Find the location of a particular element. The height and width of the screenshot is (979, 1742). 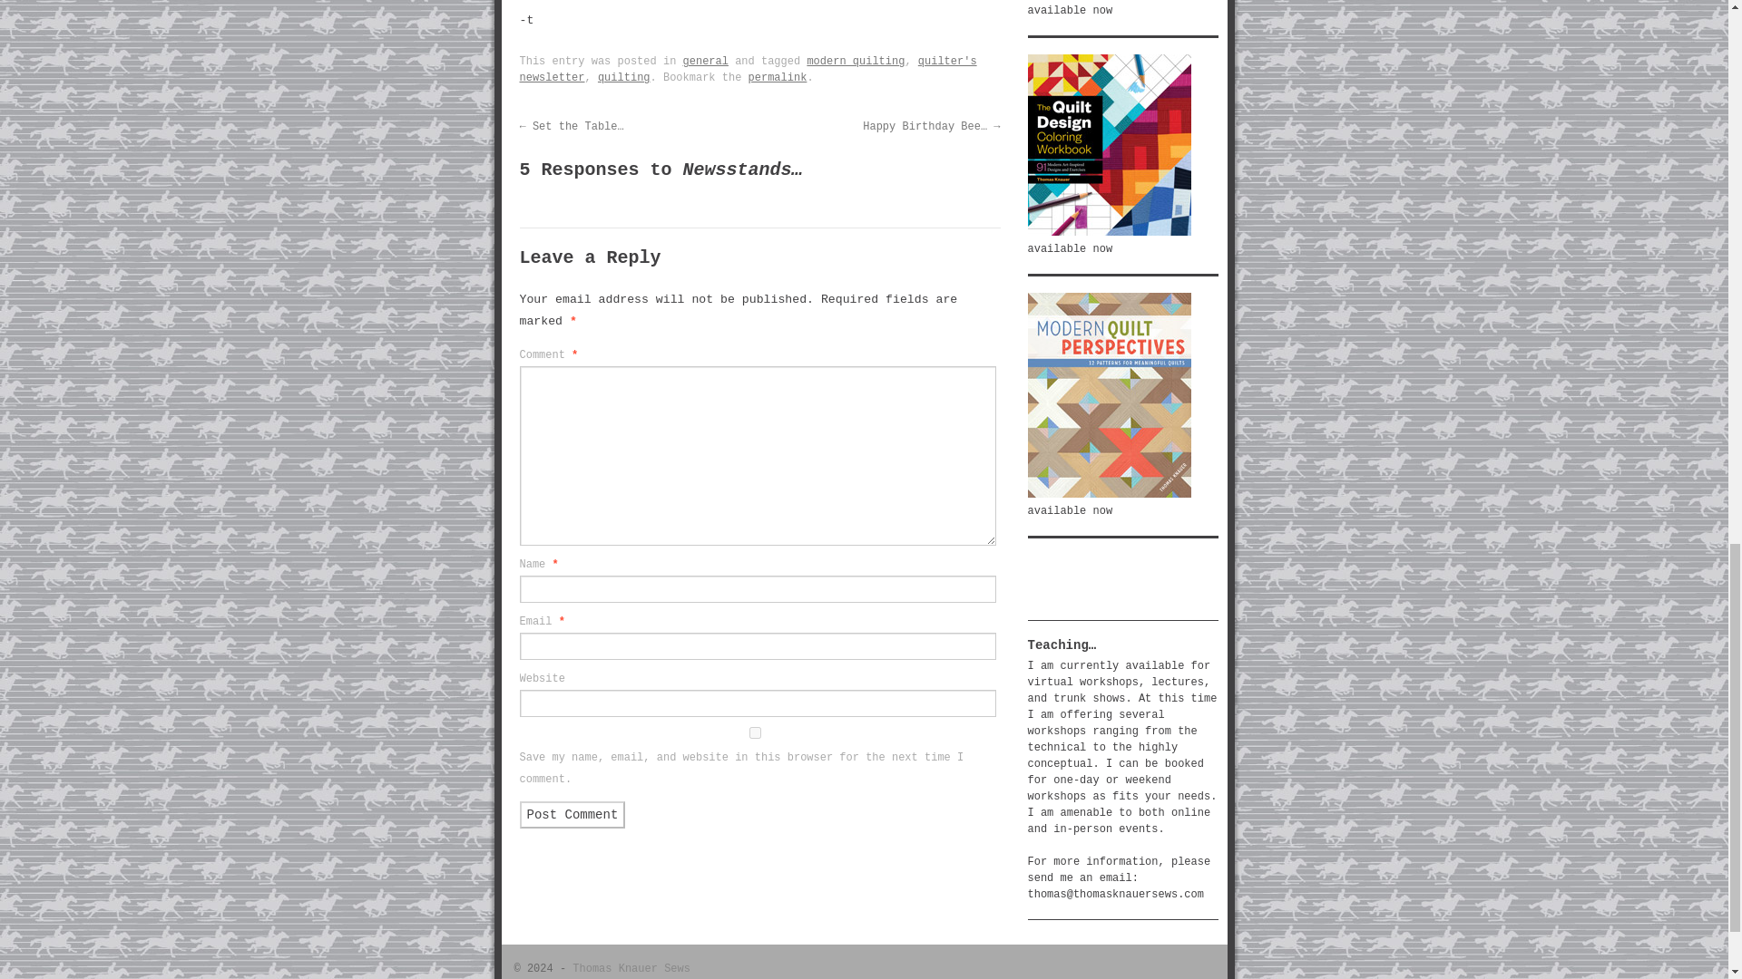

permalink is located at coordinates (778, 77).